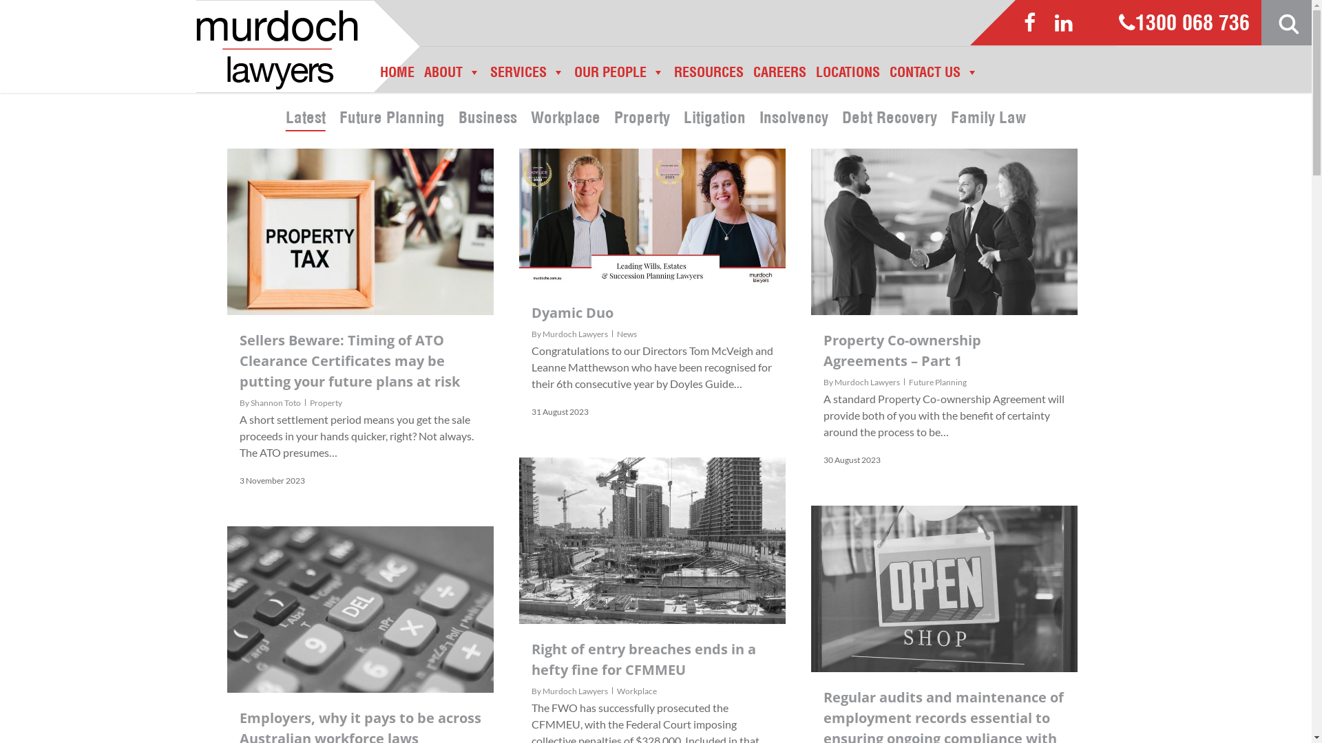  Describe the element at coordinates (576, 691) in the screenshot. I see `Murdoch Lawyers` at that location.